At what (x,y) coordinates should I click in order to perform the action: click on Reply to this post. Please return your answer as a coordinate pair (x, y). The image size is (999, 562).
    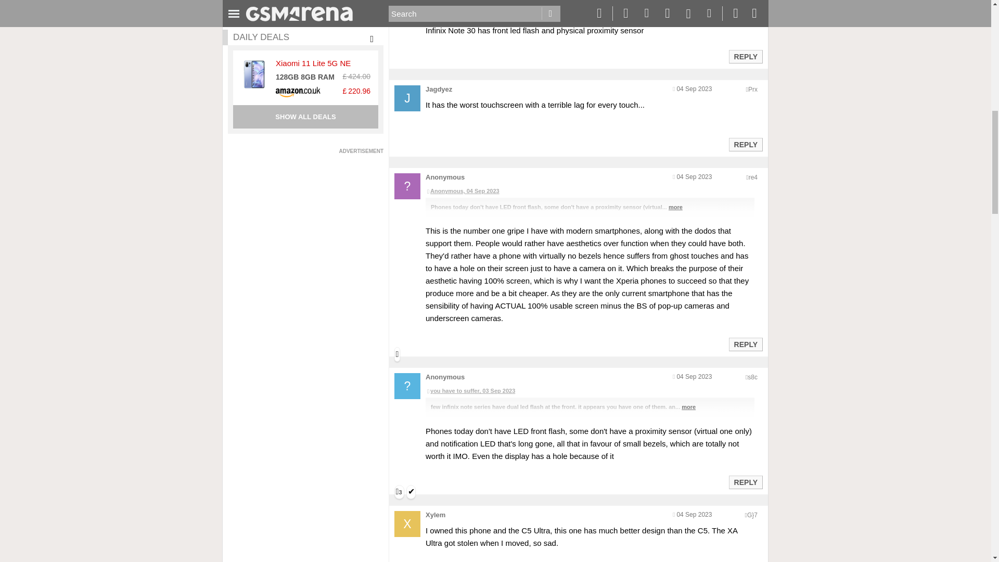
    Looking at the image, I should click on (745, 482).